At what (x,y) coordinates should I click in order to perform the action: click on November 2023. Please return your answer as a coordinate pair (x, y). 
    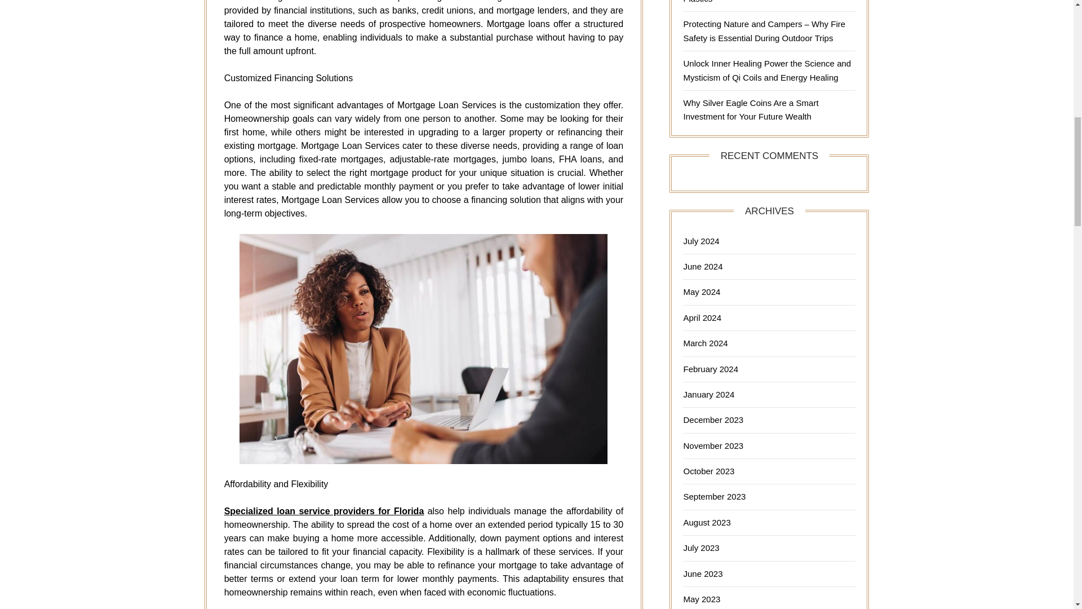
    Looking at the image, I should click on (713, 445).